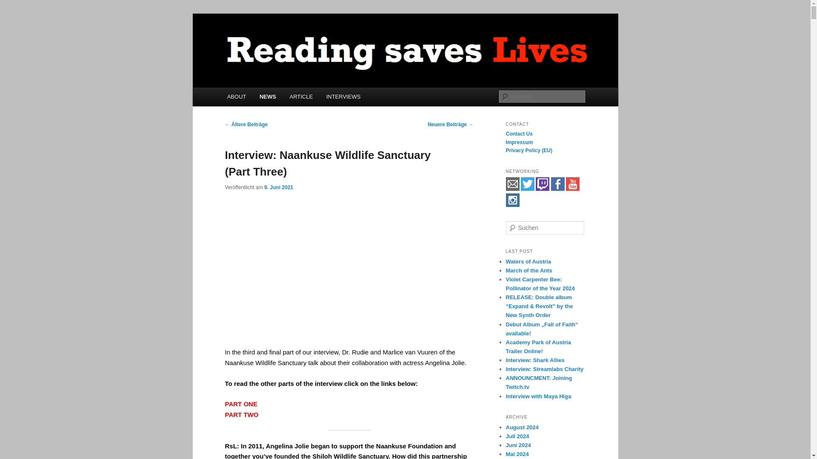  I want to click on Suchen, so click(14, 5).